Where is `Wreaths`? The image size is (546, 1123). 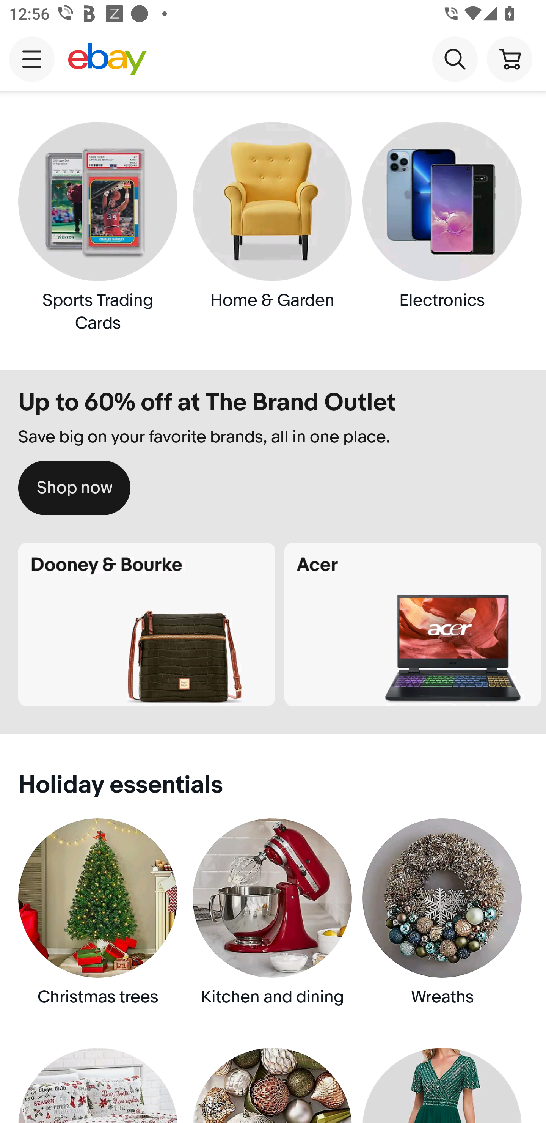
Wreaths is located at coordinates (445, 924).